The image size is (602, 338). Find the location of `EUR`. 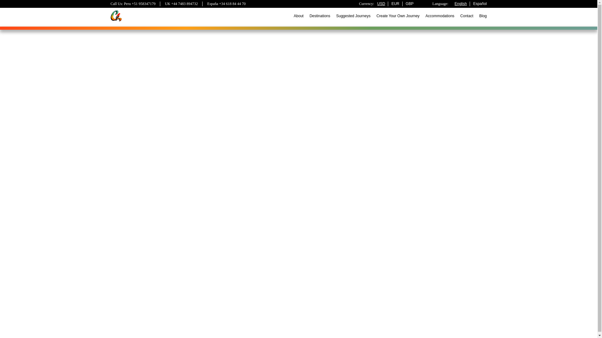

EUR is located at coordinates (395, 4).